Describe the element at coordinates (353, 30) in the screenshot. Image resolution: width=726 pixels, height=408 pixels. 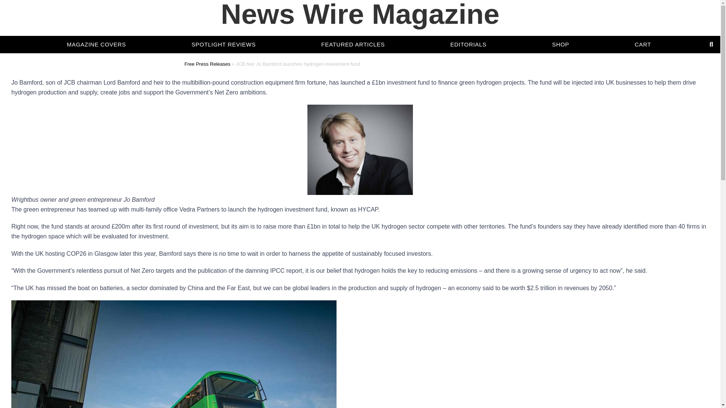
I see `FEATURED ARTICLES` at that location.